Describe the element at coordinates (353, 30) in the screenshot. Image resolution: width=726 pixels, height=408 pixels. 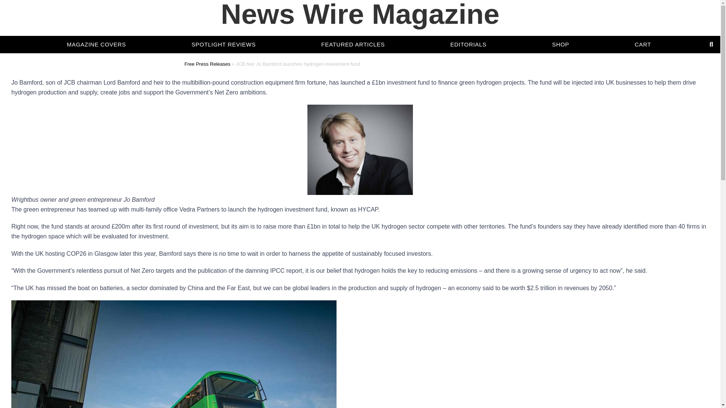
I see `FEATURED ARTICLES` at that location.